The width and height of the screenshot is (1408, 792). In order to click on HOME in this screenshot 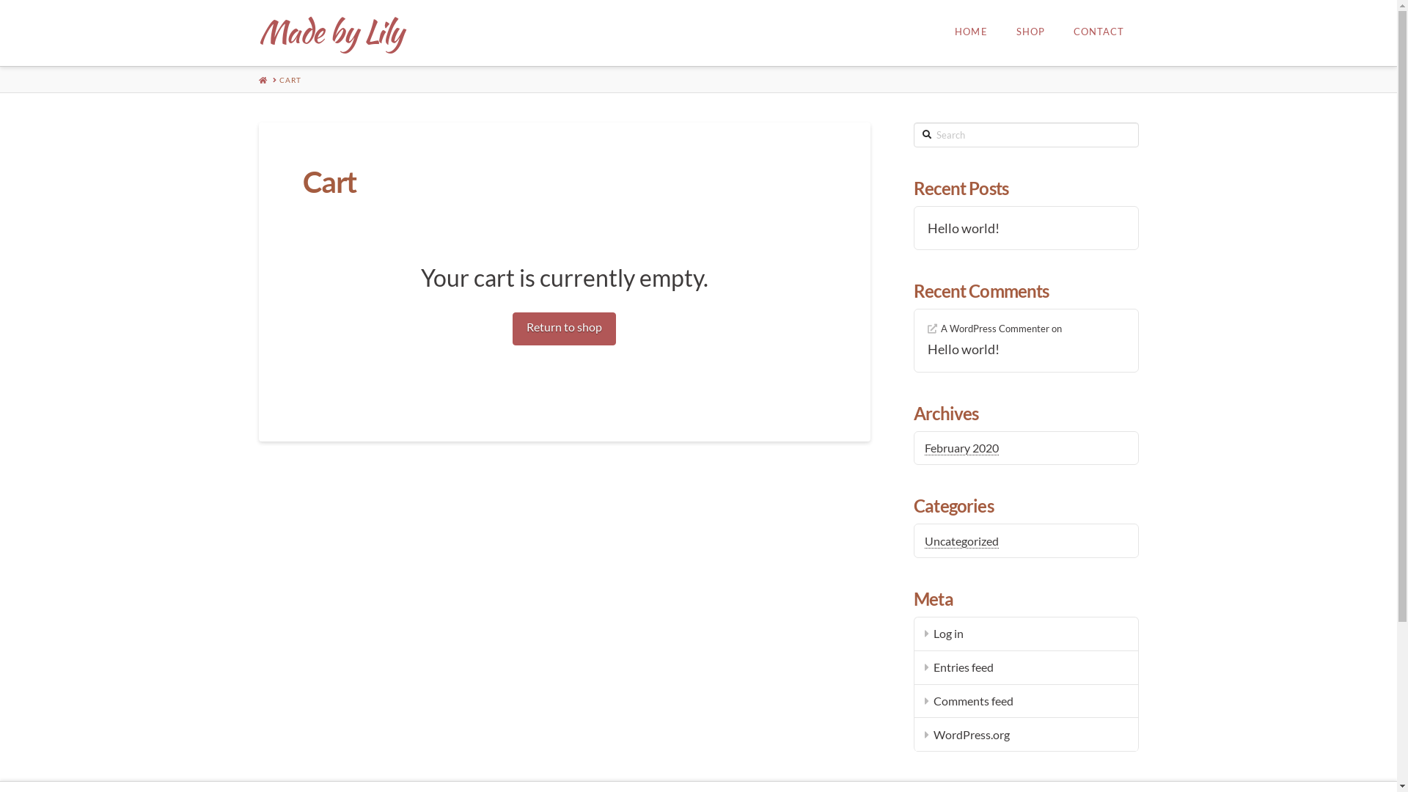, I will do `click(971, 33)`.